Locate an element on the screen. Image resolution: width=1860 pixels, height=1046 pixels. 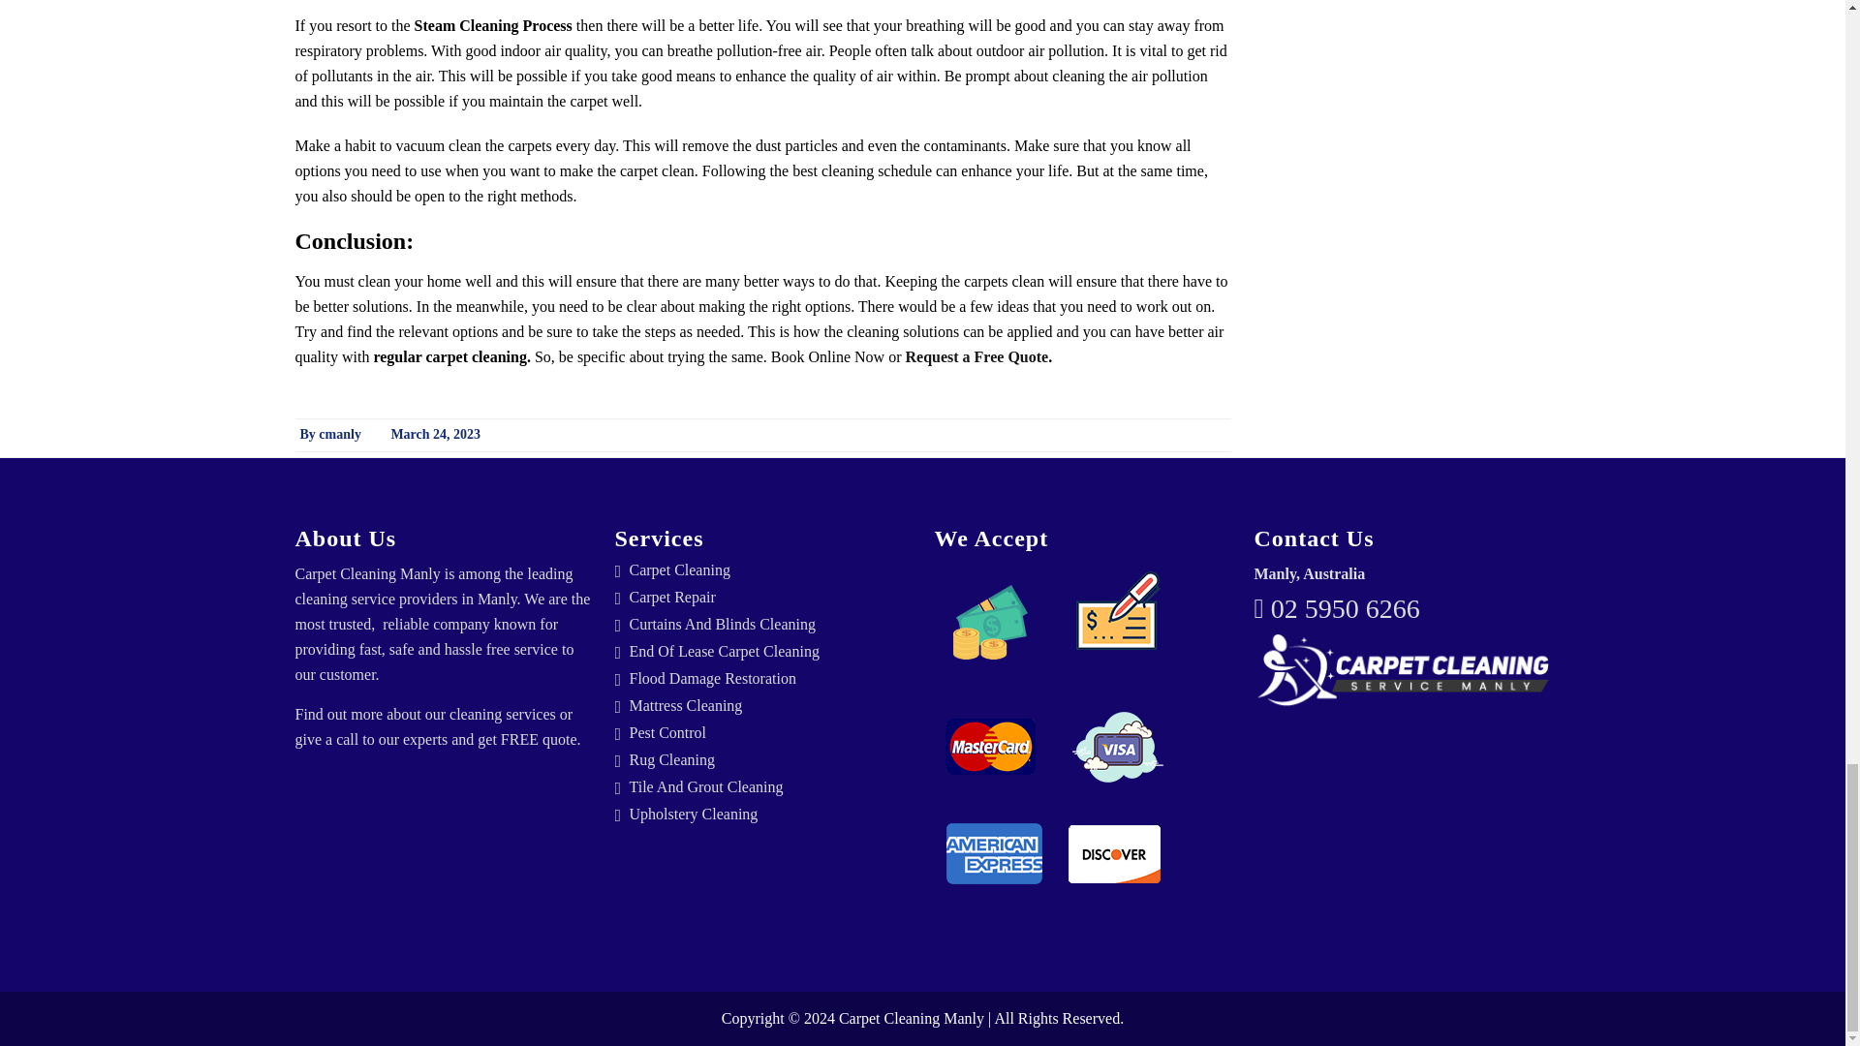
Pest Control is located at coordinates (770, 732).